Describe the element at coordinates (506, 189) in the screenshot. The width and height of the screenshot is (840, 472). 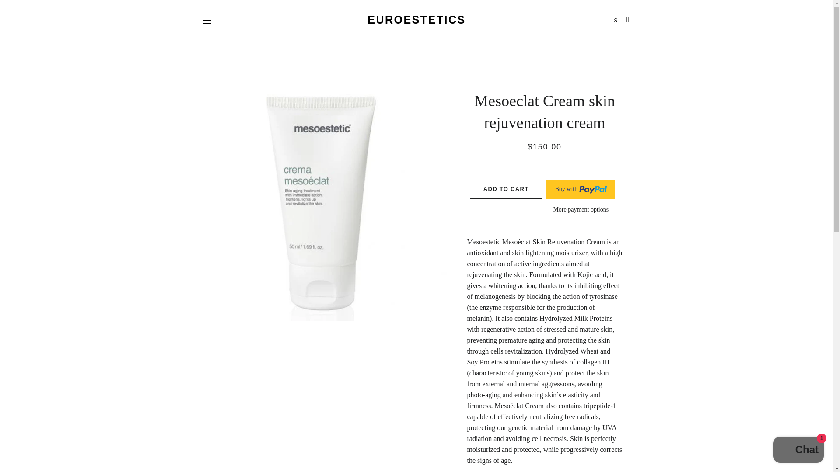
I see `ADD TO CART` at that location.